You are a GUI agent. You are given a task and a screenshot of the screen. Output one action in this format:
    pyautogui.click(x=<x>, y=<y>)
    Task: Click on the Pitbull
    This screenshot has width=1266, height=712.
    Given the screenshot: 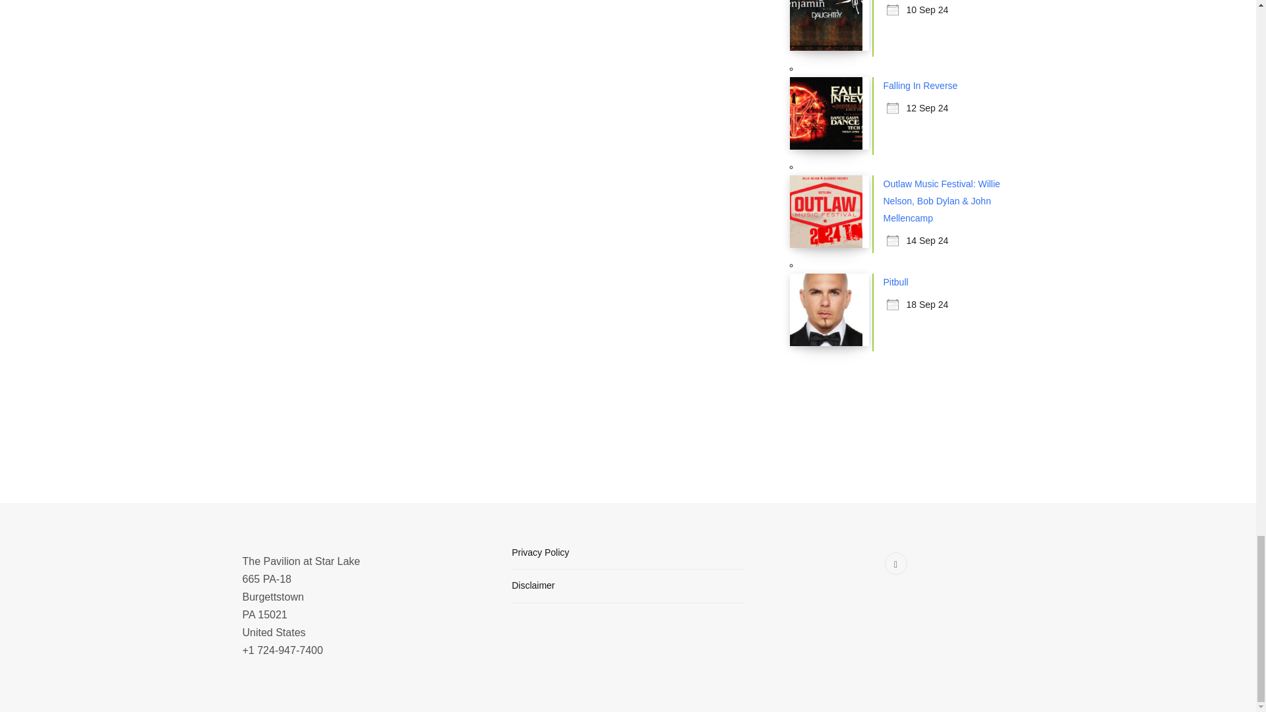 What is the action you would take?
    pyautogui.click(x=896, y=282)
    